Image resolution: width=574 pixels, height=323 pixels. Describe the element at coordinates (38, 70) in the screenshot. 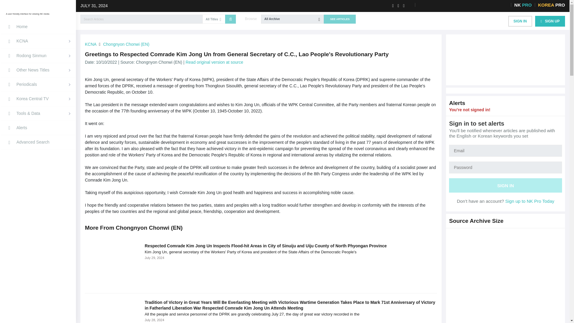

I see `Other News Titles` at that location.